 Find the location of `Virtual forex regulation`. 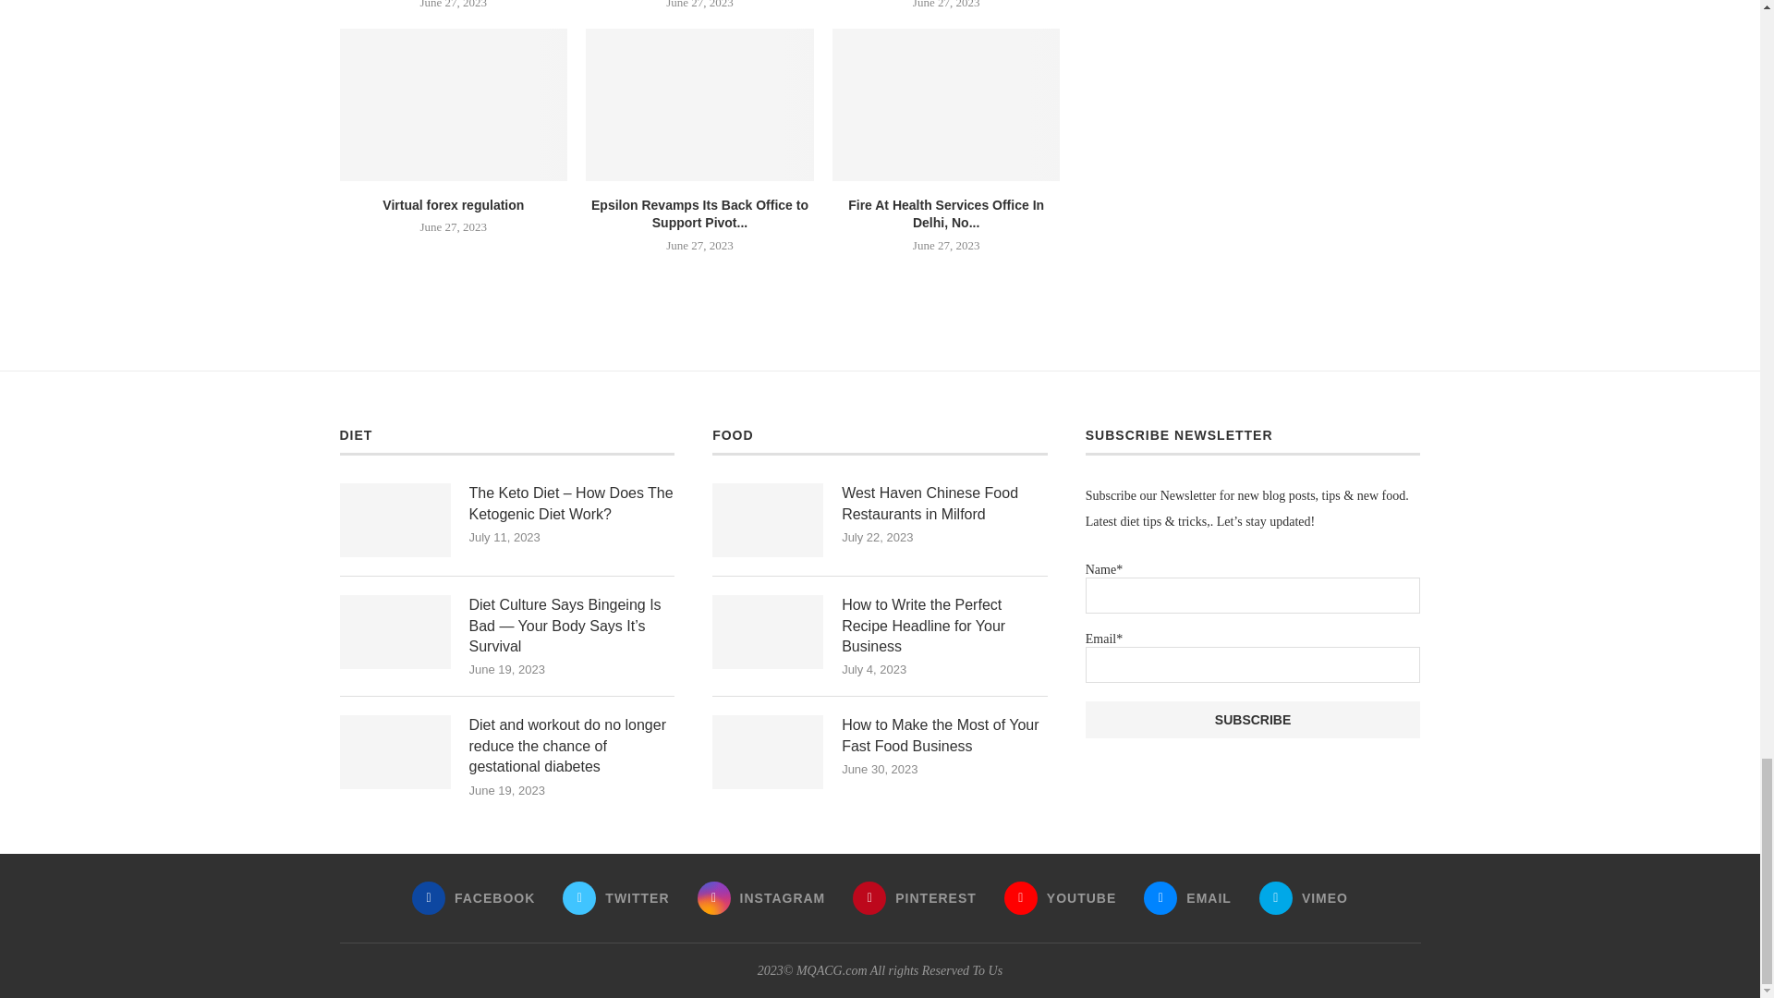

Virtual forex regulation is located at coordinates (454, 104).